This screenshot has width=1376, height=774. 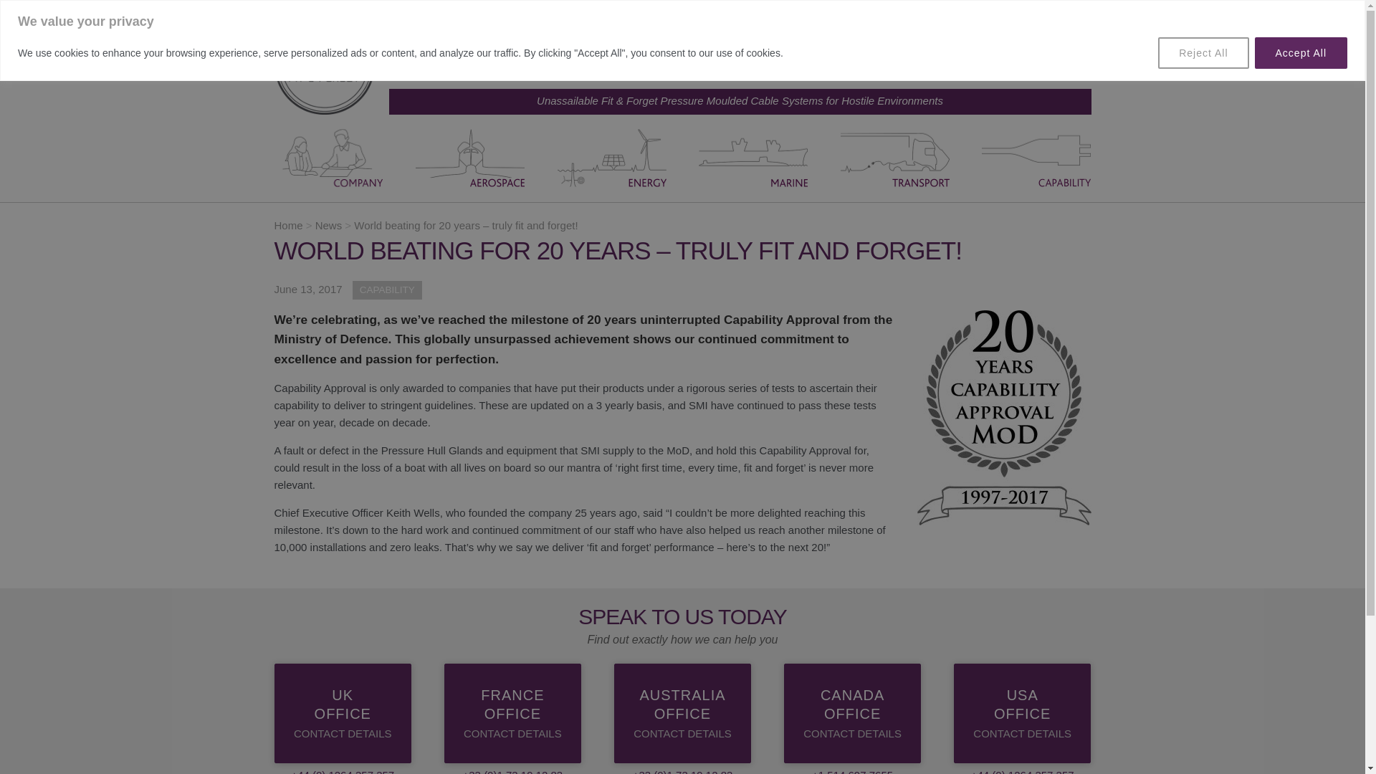 I want to click on Contact Us, so click(x=962, y=49).